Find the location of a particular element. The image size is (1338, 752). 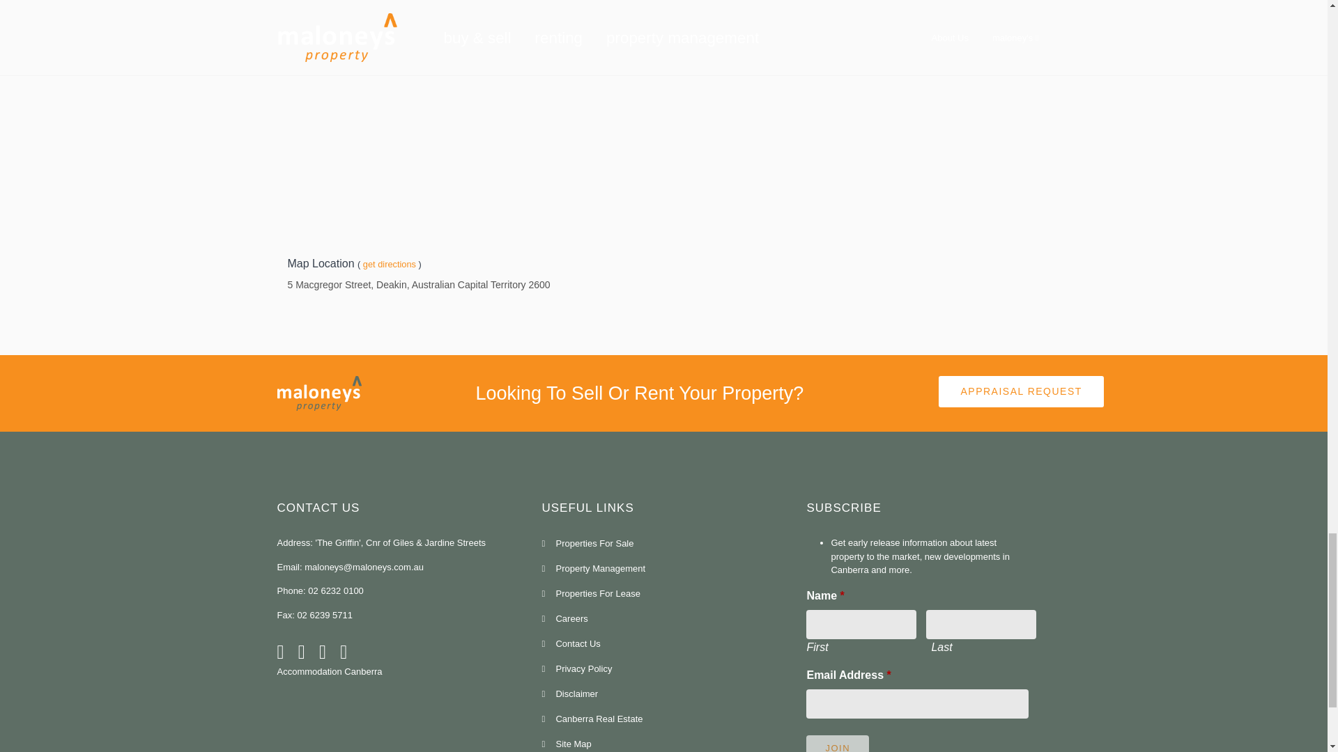

Last Name is located at coordinates (981, 624).